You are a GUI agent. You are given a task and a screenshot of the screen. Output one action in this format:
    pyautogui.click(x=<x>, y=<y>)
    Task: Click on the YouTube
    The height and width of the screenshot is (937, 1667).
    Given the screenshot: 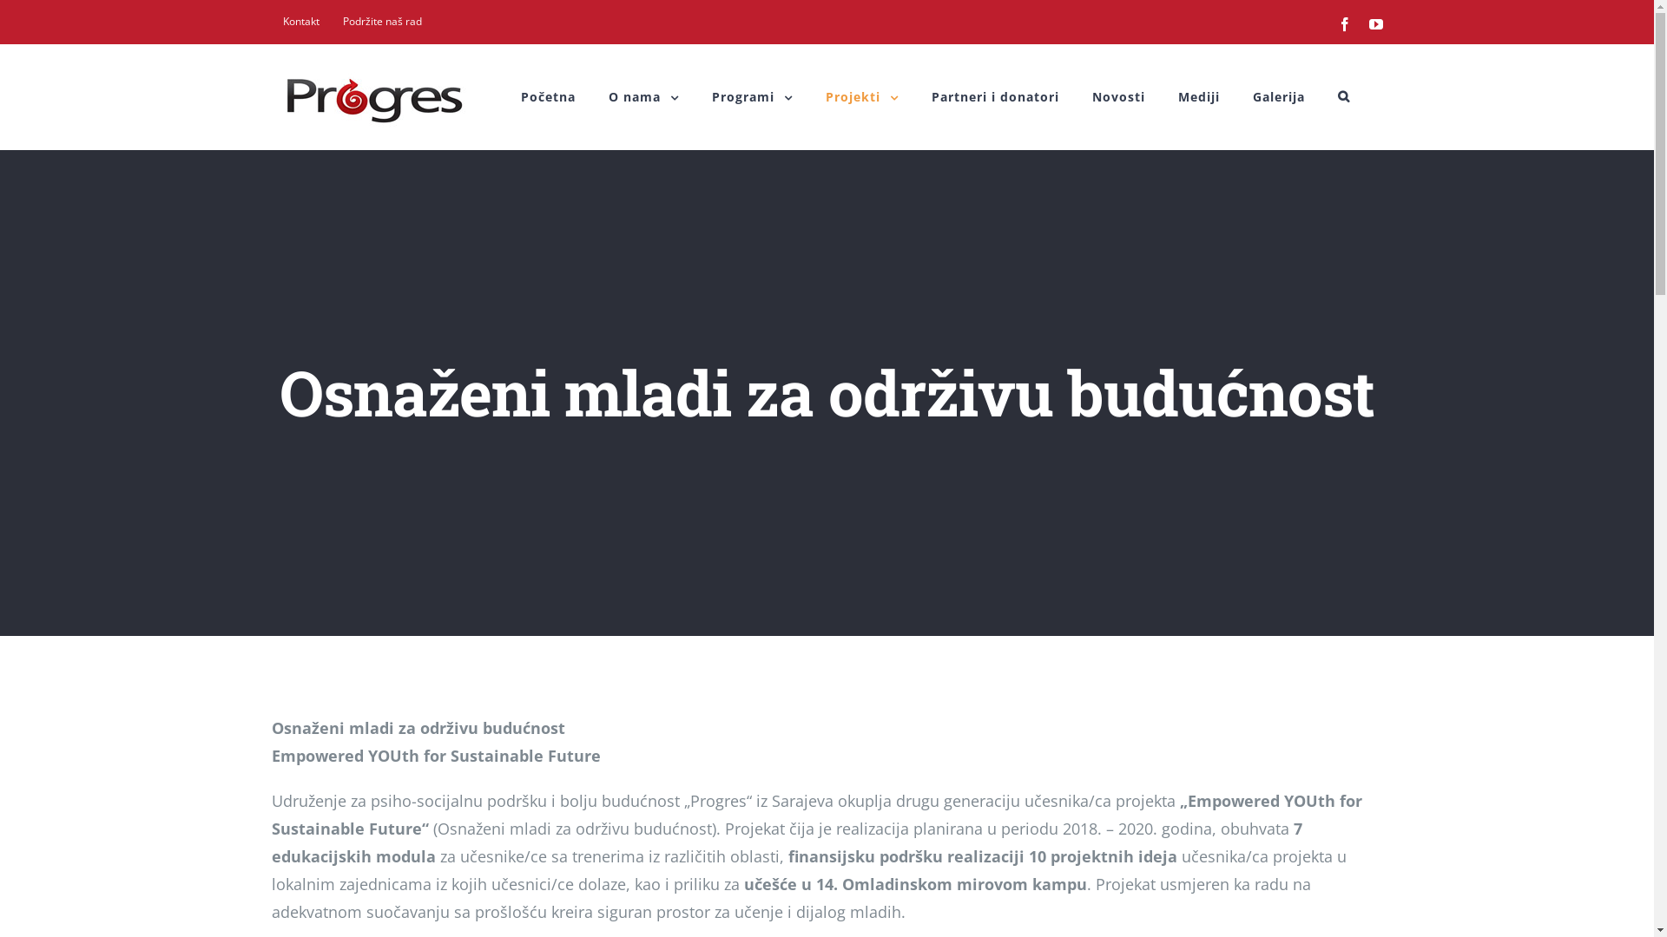 What is the action you would take?
    pyautogui.click(x=1375, y=24)
    